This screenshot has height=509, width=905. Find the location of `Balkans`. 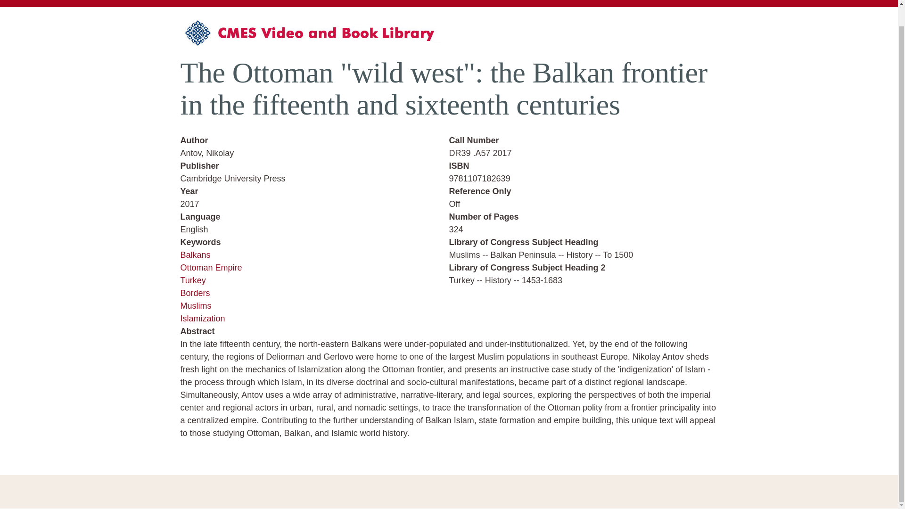

Balkans is located at coordinates (195, 254).